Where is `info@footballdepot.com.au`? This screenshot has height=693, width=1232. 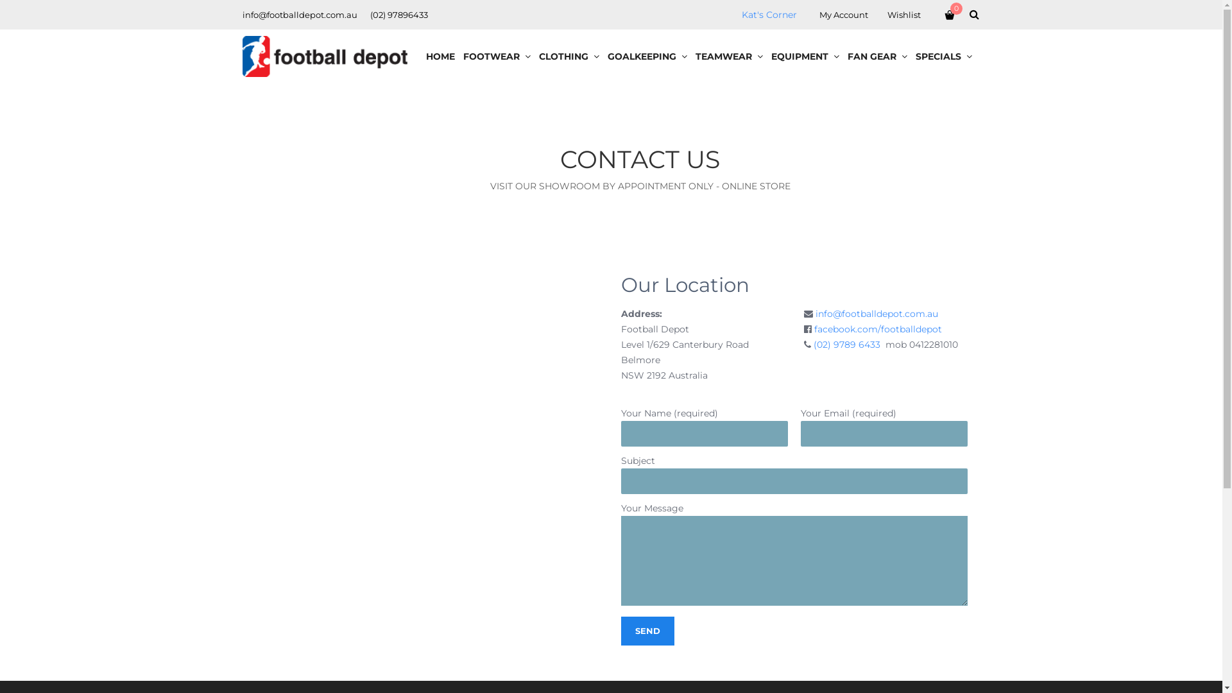 info@footballdepot.com.au is located at coordinates (877, 314).